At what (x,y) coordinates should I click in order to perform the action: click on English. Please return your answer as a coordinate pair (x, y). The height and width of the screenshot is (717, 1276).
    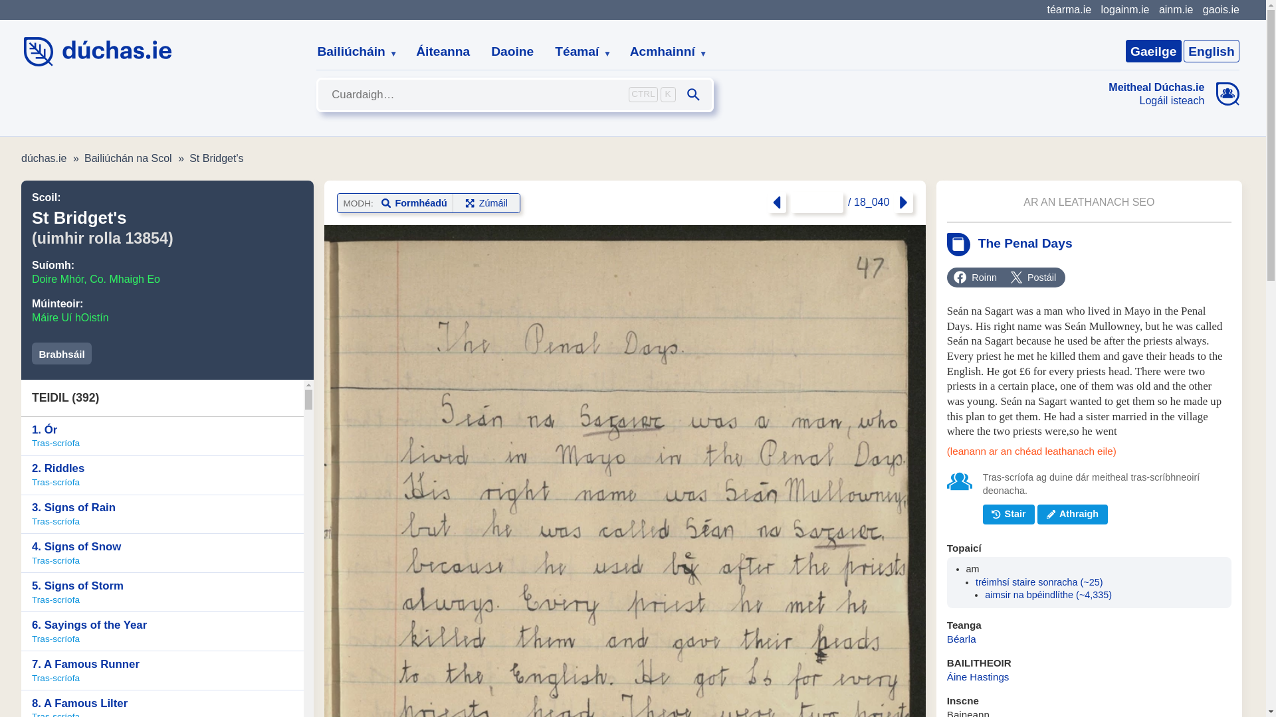
    Looking at the image, I should click on (1211, 50).